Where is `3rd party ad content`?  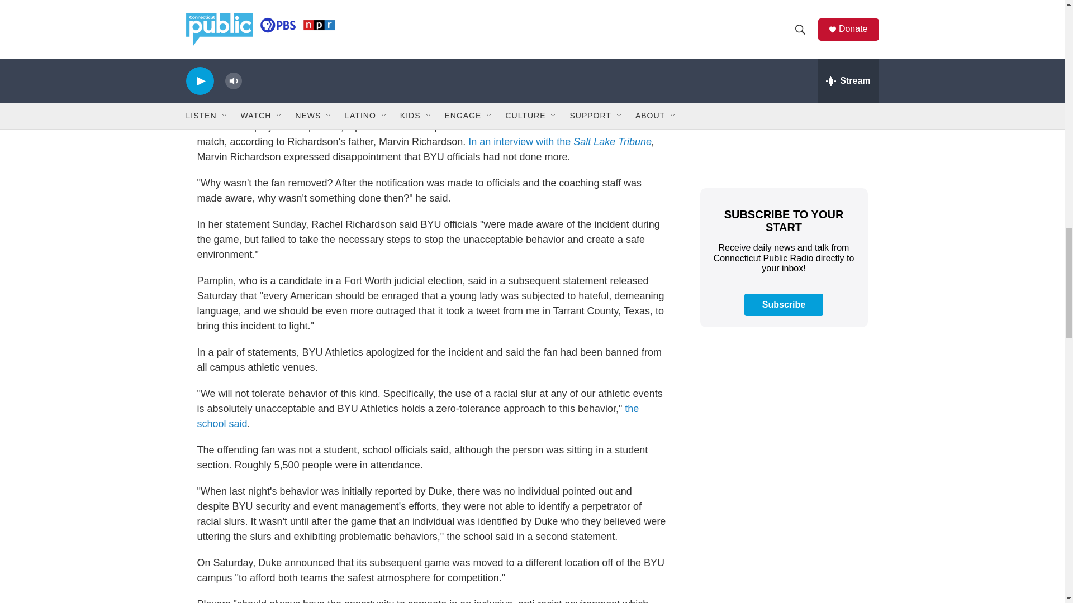
3rd party ad content is located at coordinates (783, 419).